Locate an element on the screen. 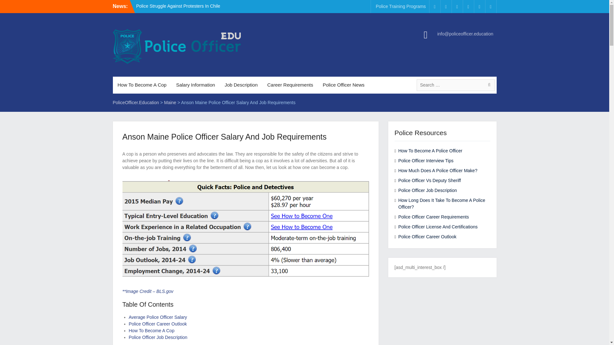 This screenshot has width=614, height=345. Police Officer Job Description is located at coordinates (158, 337).